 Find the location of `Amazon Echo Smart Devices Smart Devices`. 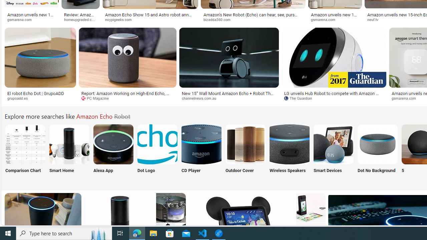

Amazon Echo Smart Devices Smart Devices is located at coordinates (333, 153).